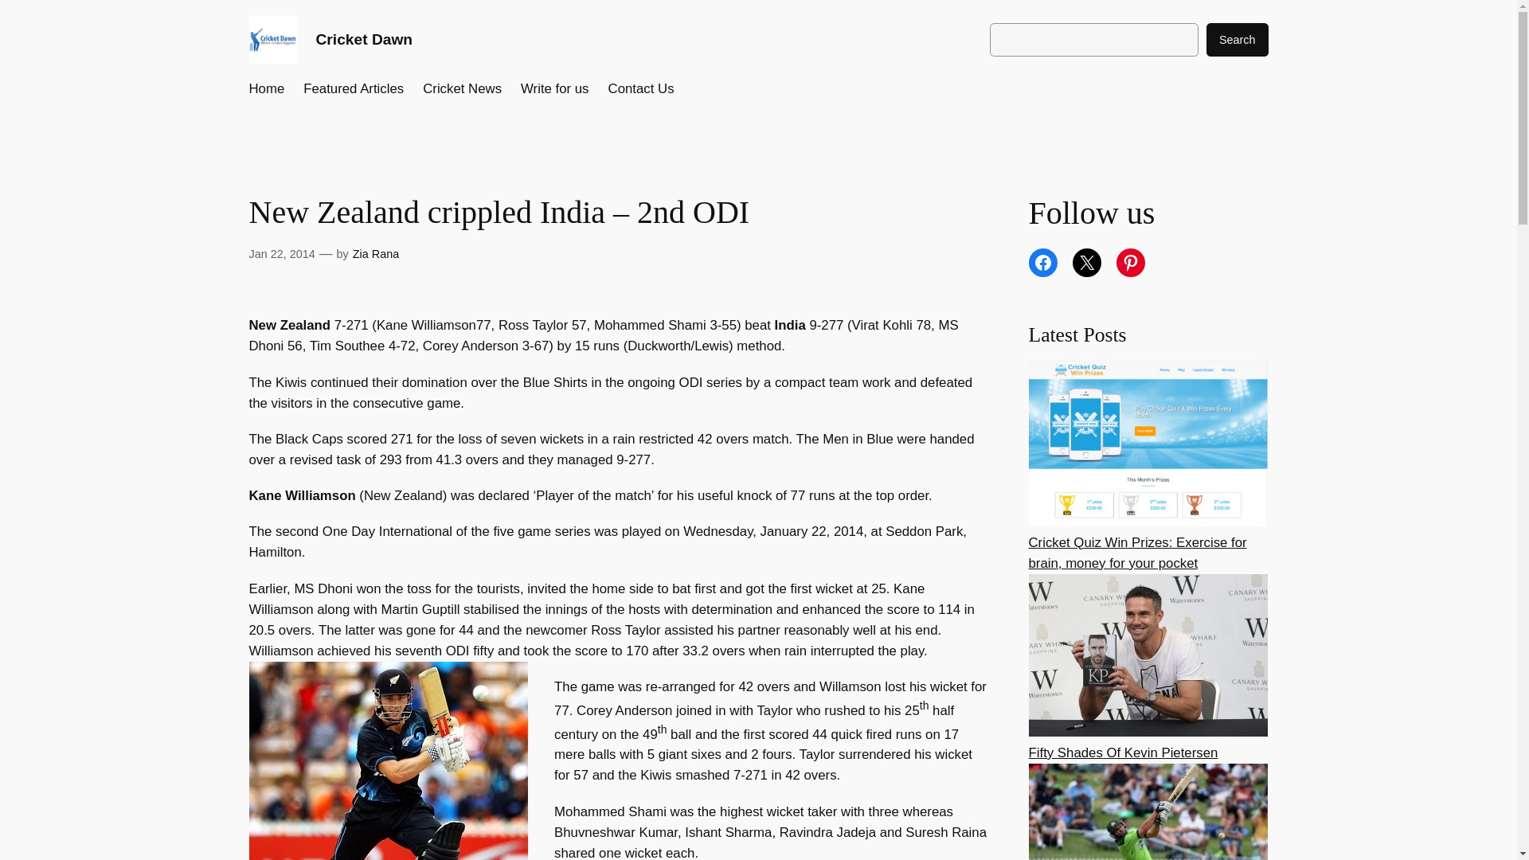  Describe the element at coordinates (376, 254) in the screenshot. I see `Zia Rana` at that location.